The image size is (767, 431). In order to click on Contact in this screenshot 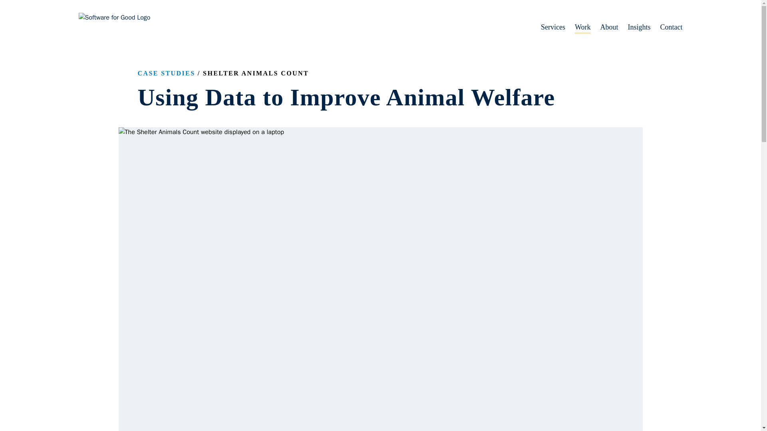, I will do `click(666, 27)`.